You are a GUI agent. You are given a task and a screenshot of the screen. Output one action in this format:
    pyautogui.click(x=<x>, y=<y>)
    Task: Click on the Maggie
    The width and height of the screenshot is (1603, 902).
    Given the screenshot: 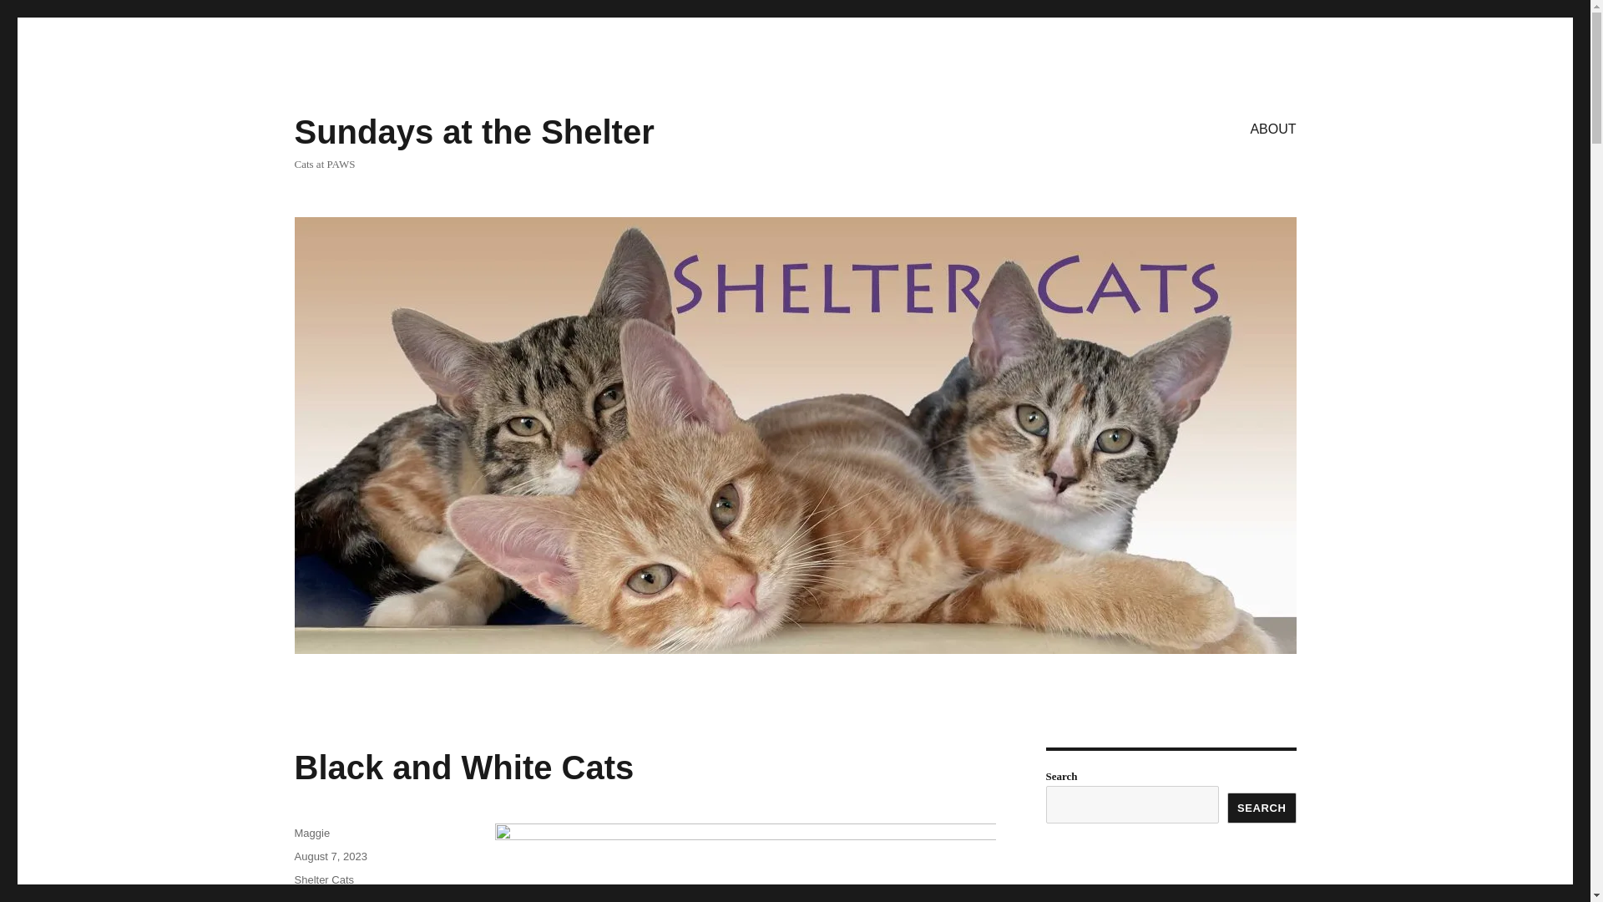 What is the action you would take?
    pyautogui.click(x=311, y=834)
    